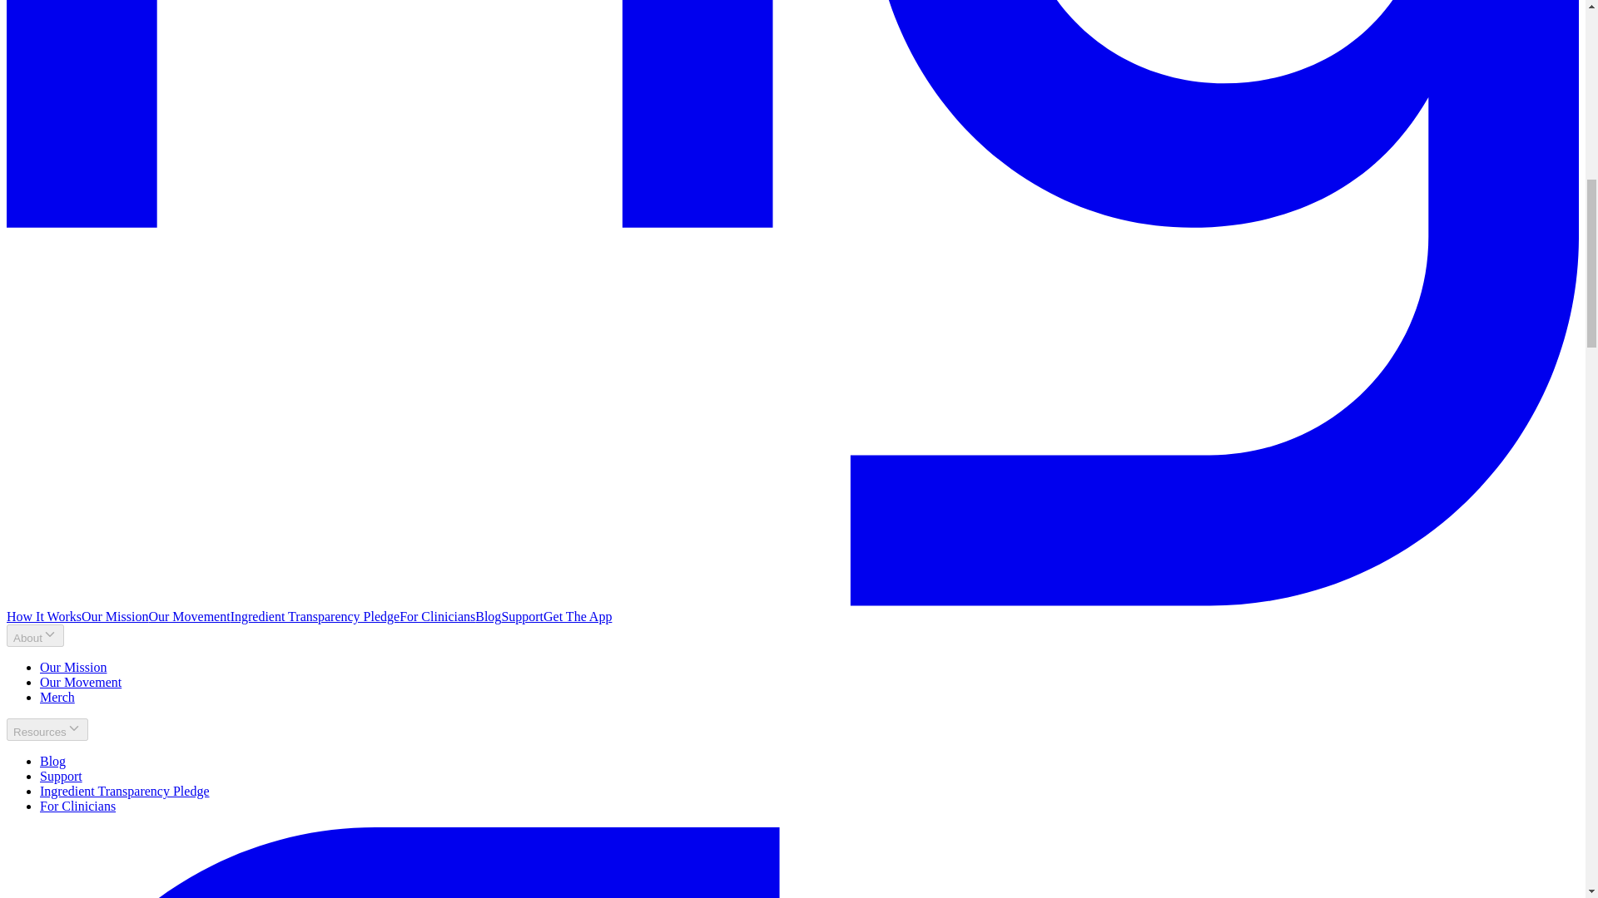  What do you see at coordinates (315, 616) in the screenshot?
I see `Ingredient Transparency Pledge` at bounding box center [315, 616].